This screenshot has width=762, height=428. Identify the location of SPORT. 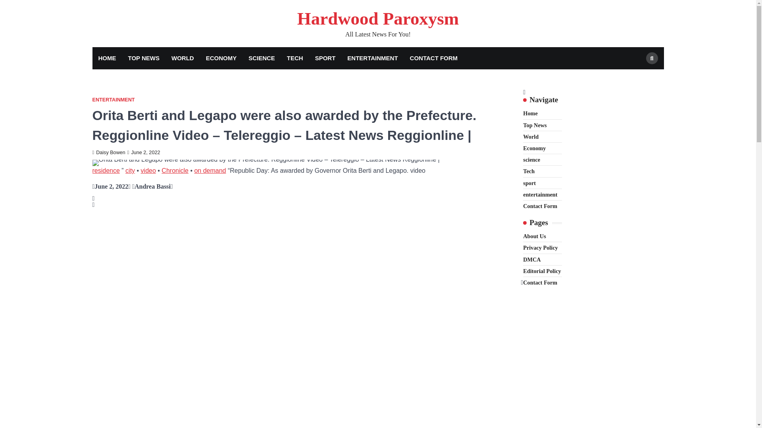
(325, 58).